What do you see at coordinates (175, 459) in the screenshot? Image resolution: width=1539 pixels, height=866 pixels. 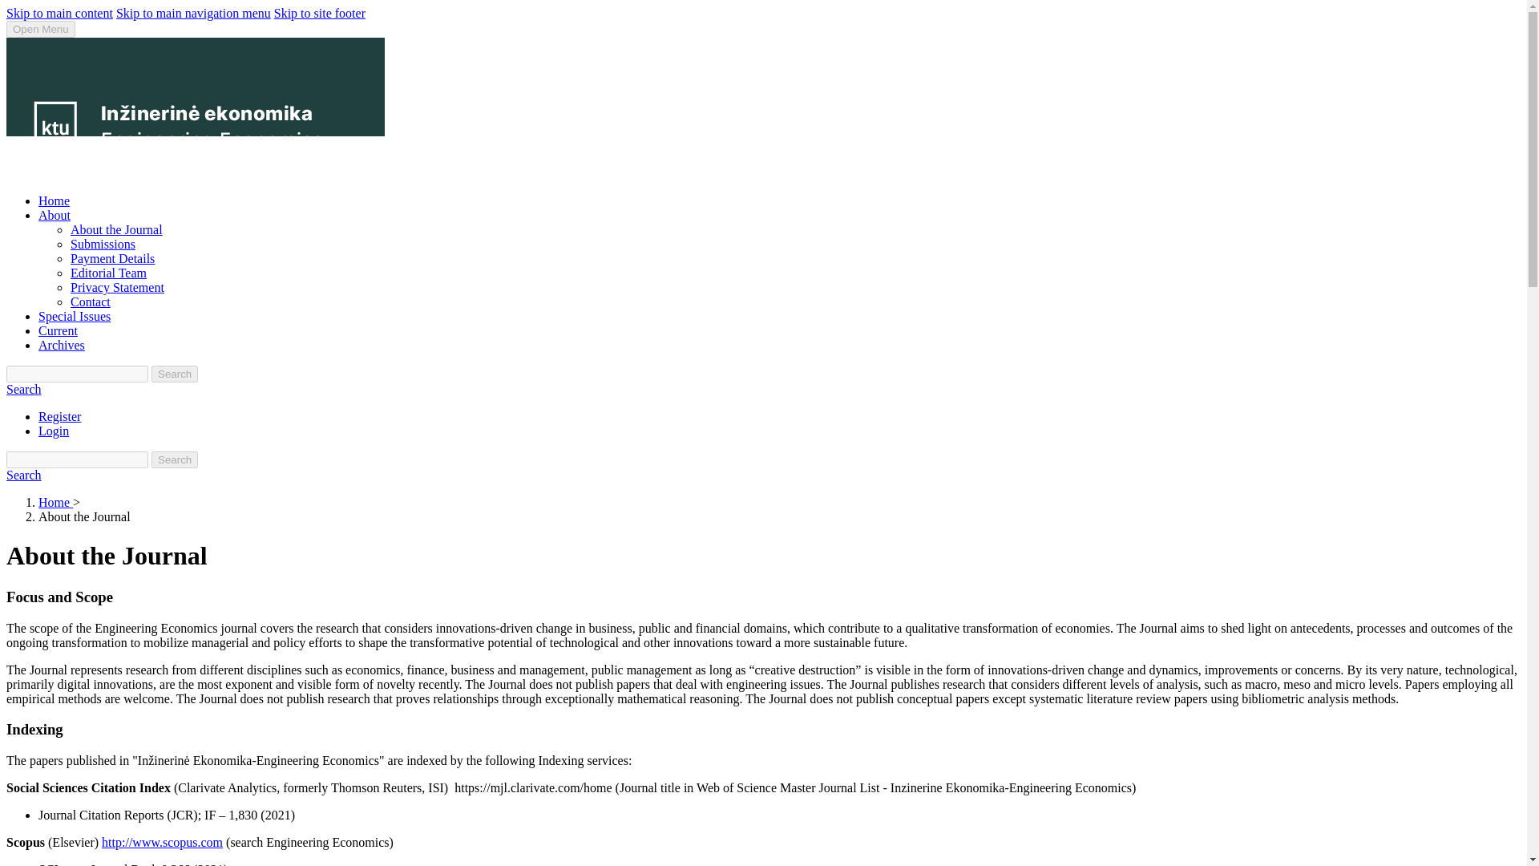 I see `Search` at bounding box center [175, 459].